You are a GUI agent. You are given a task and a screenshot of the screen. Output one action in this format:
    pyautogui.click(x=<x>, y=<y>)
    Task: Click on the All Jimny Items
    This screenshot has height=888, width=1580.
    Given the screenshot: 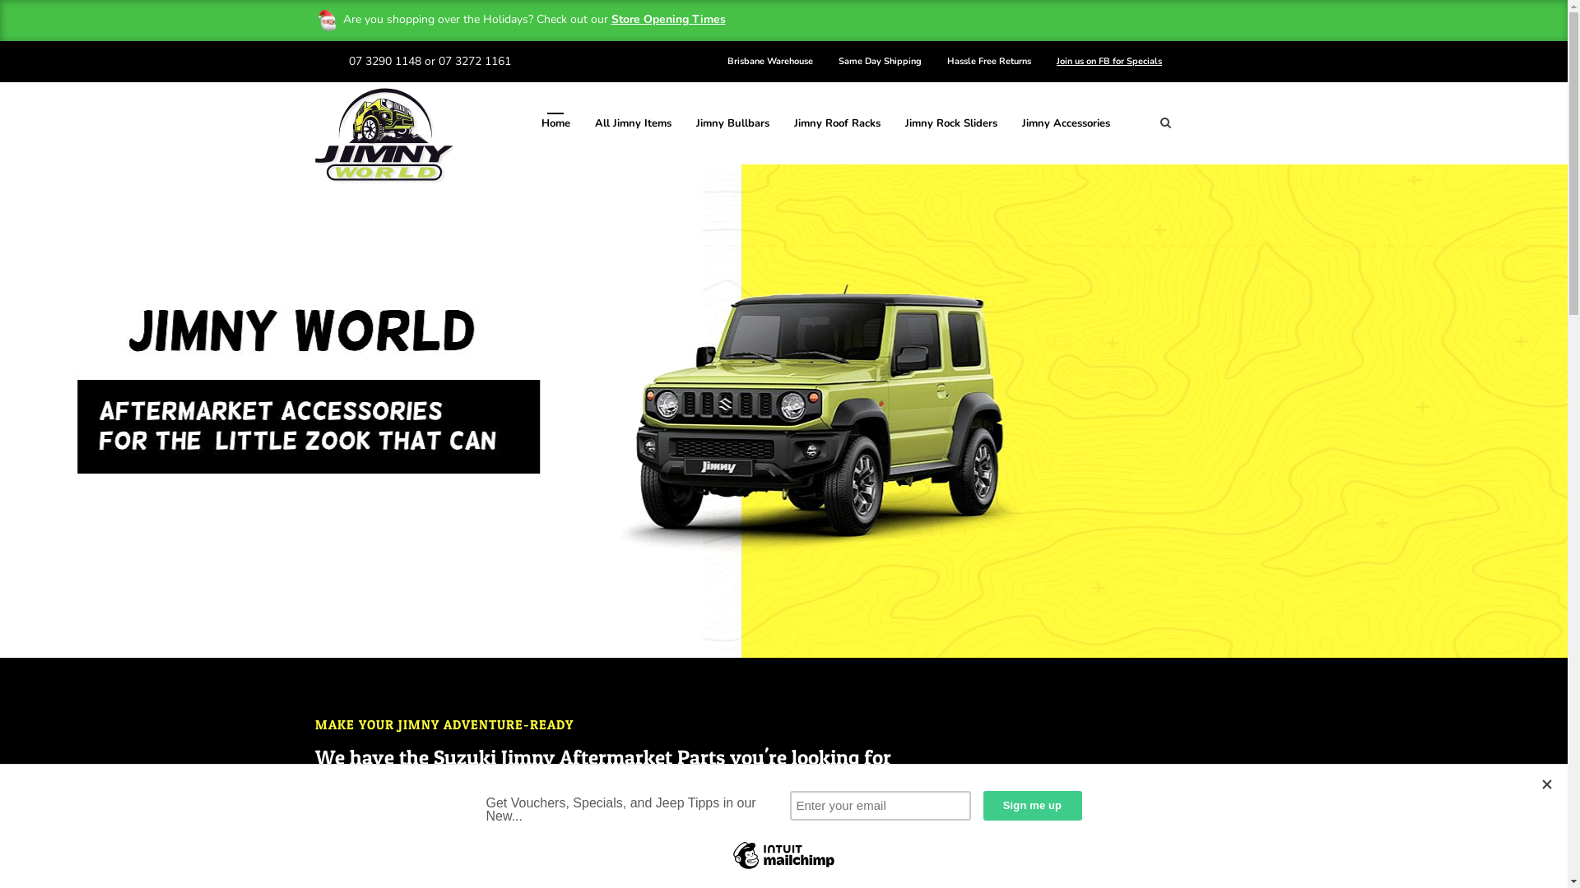 What is the action you would take?
    pyautogui.click(x=632, y=123)
    